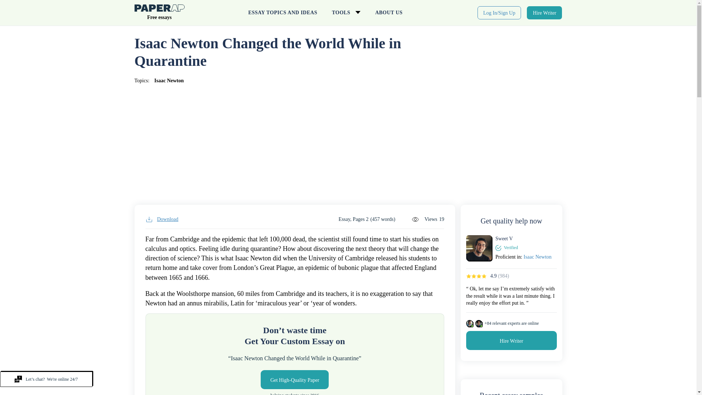 This screenshot has width=702, height=395. I want to click on Hire Writer, so click(511, 340).